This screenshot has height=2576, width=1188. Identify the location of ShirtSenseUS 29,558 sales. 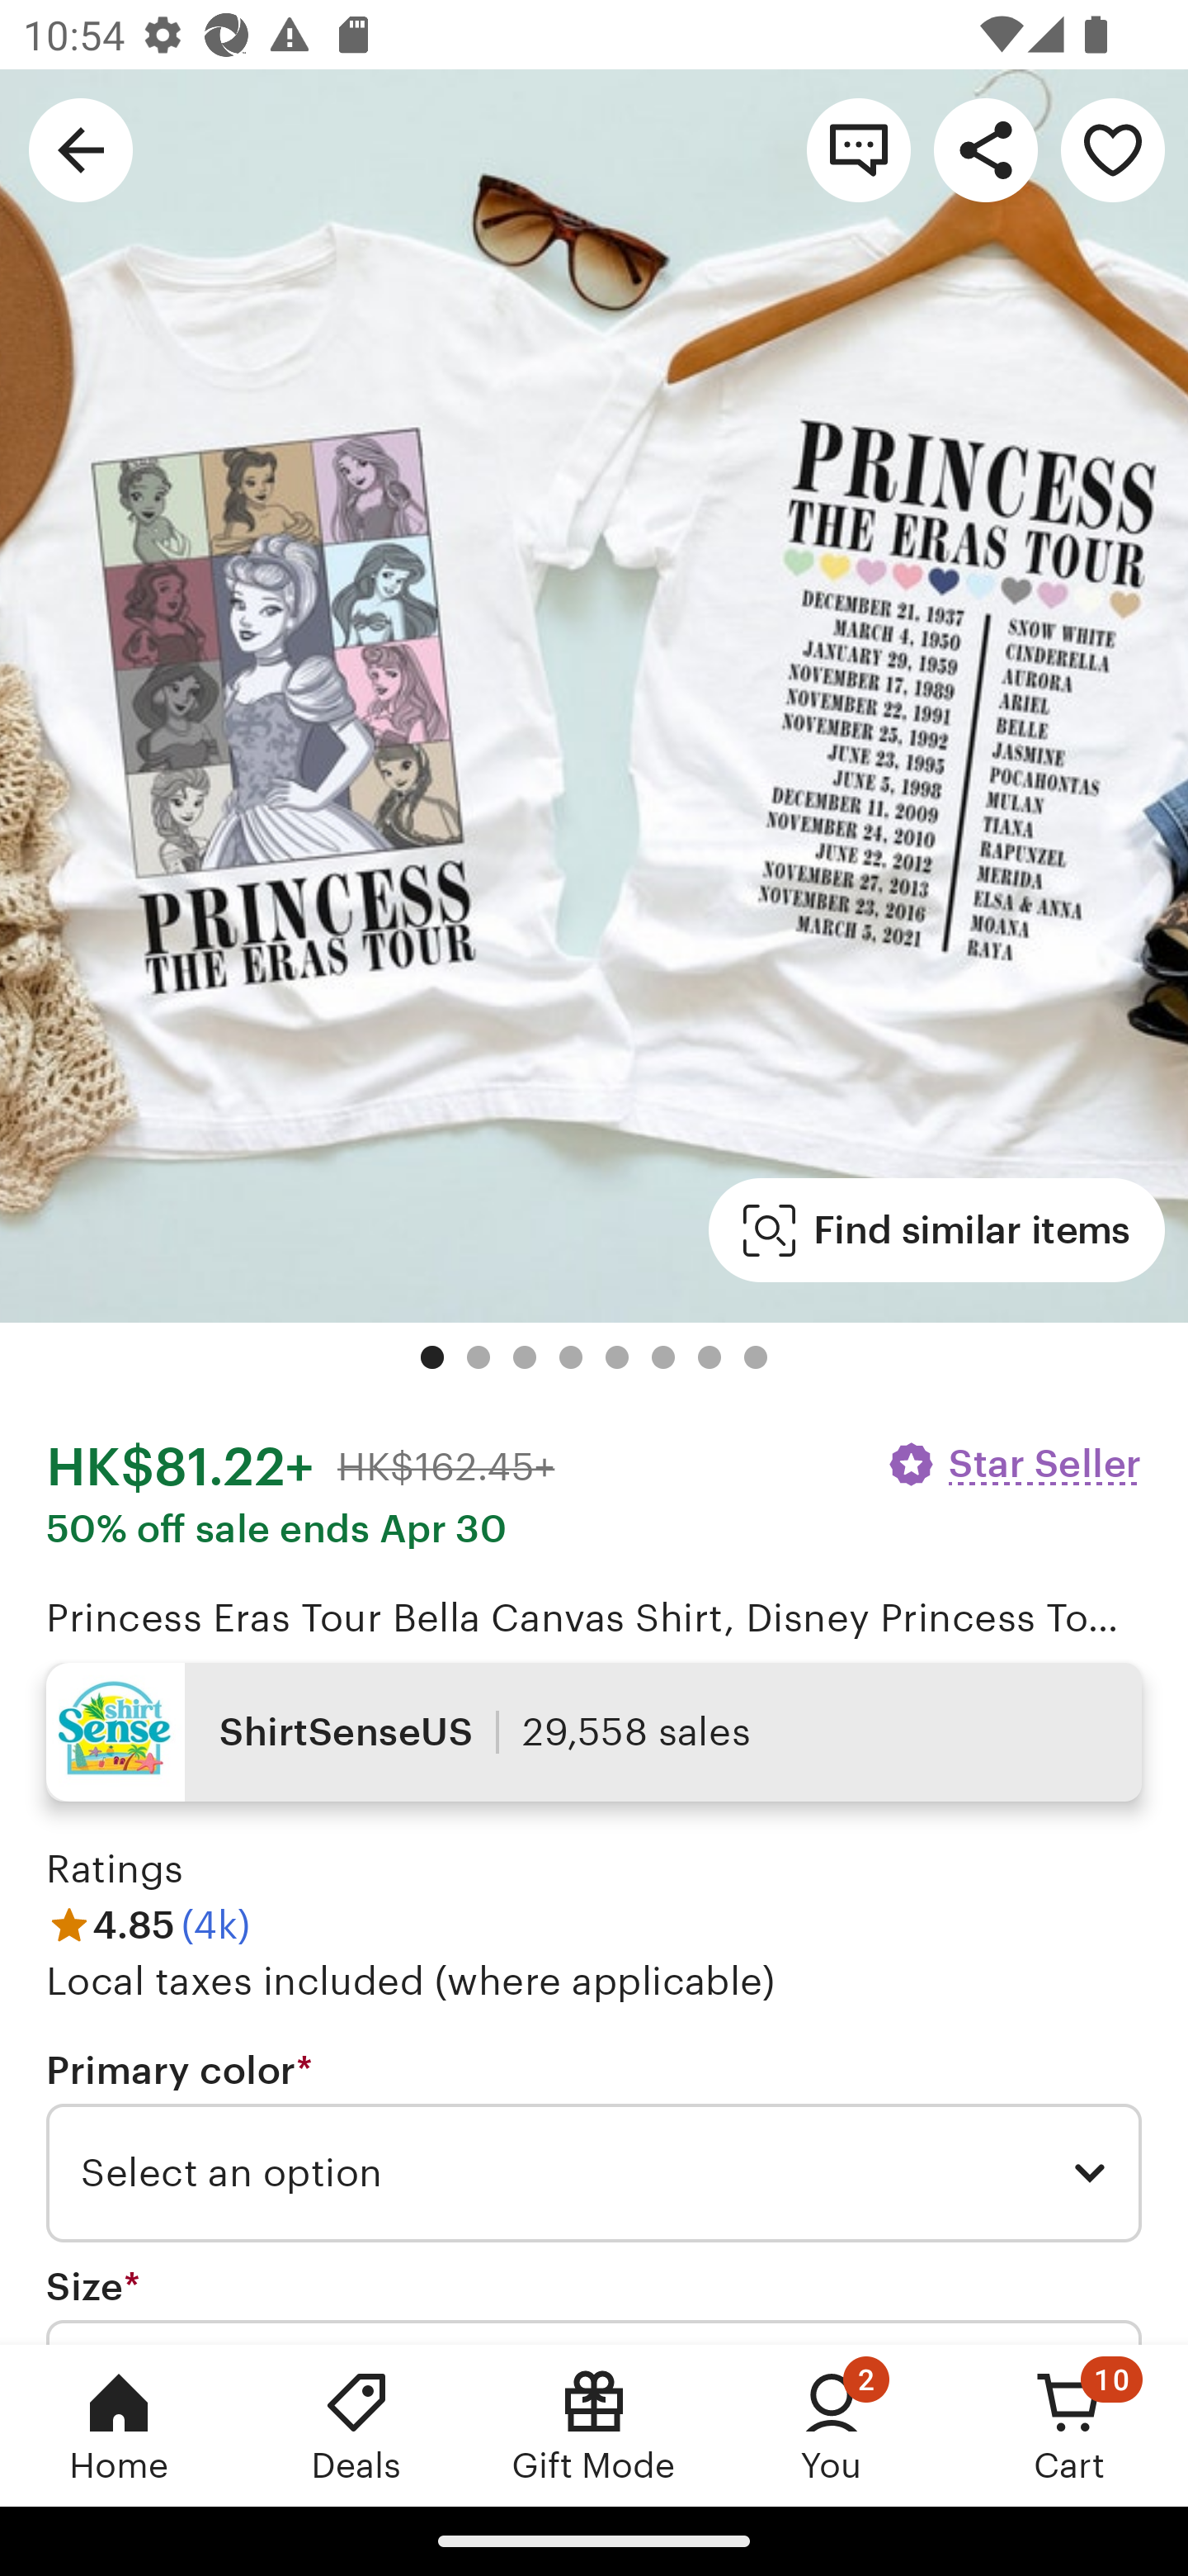
(594, 1732).